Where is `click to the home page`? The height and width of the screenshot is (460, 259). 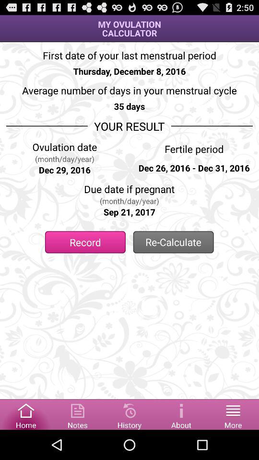
click to the home page is located at coordinates (26, 414).